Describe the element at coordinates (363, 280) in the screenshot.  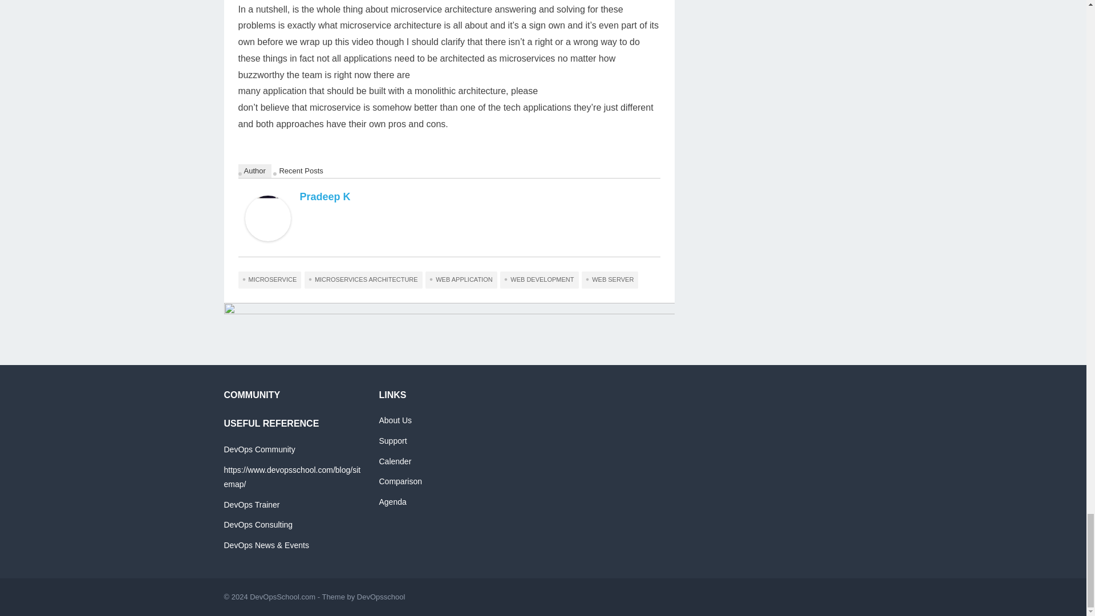
I see `MICROSERVICES ARCHITECTURE` at that location.